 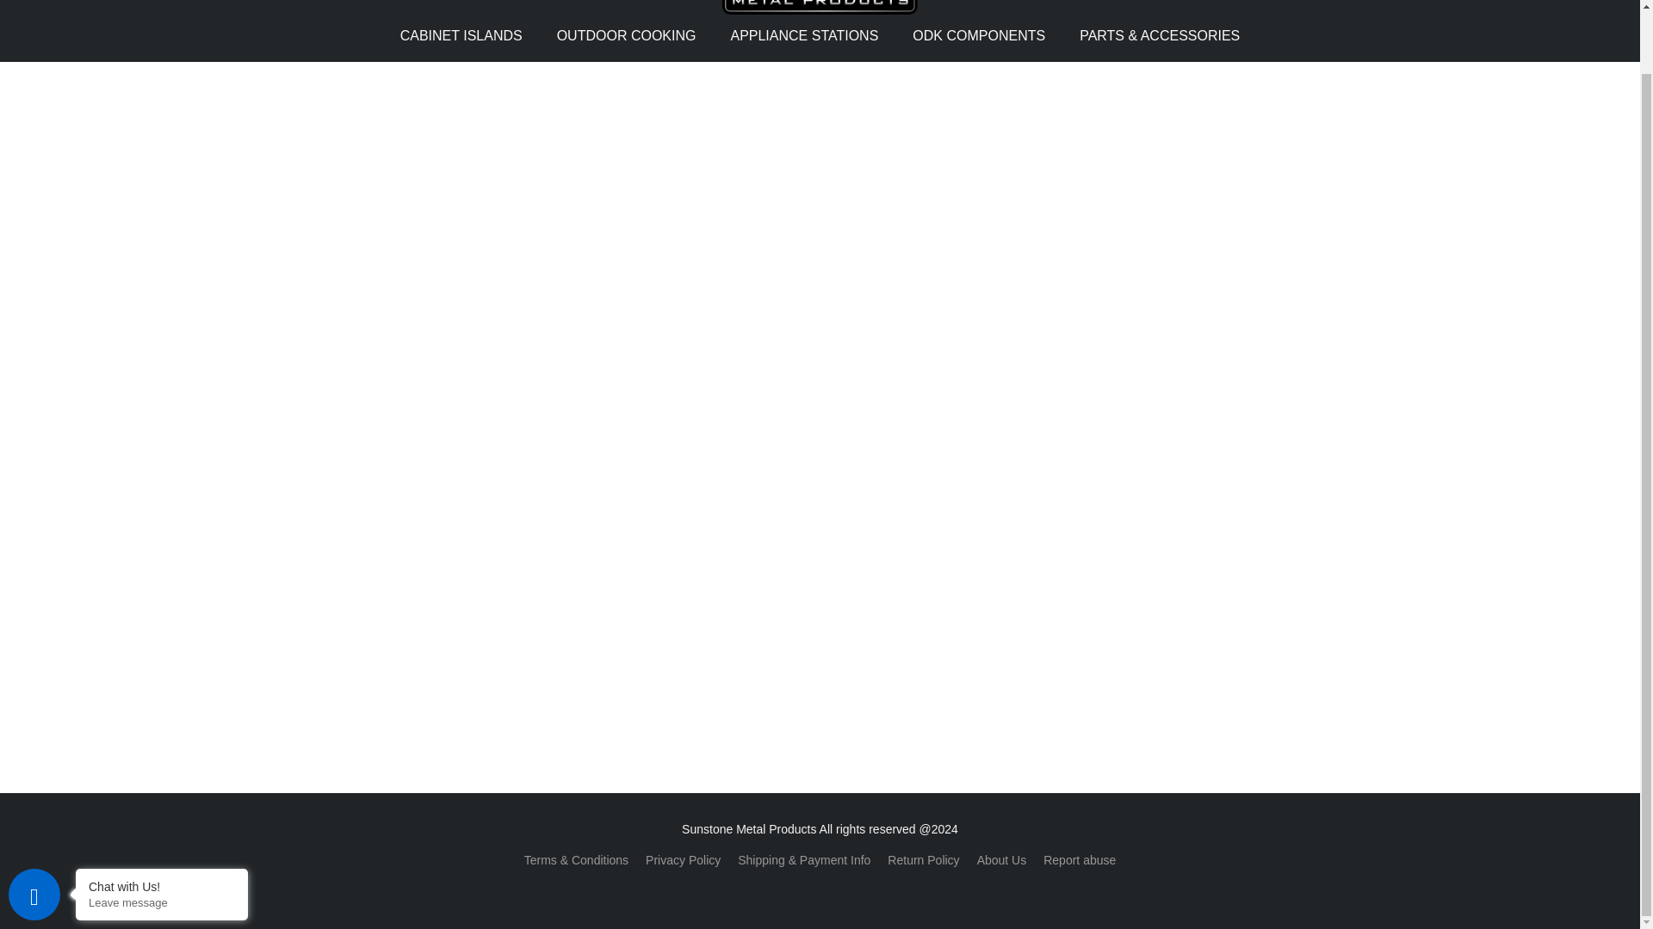 I want to click on Privacy Policy, so click(x=684, y=860).